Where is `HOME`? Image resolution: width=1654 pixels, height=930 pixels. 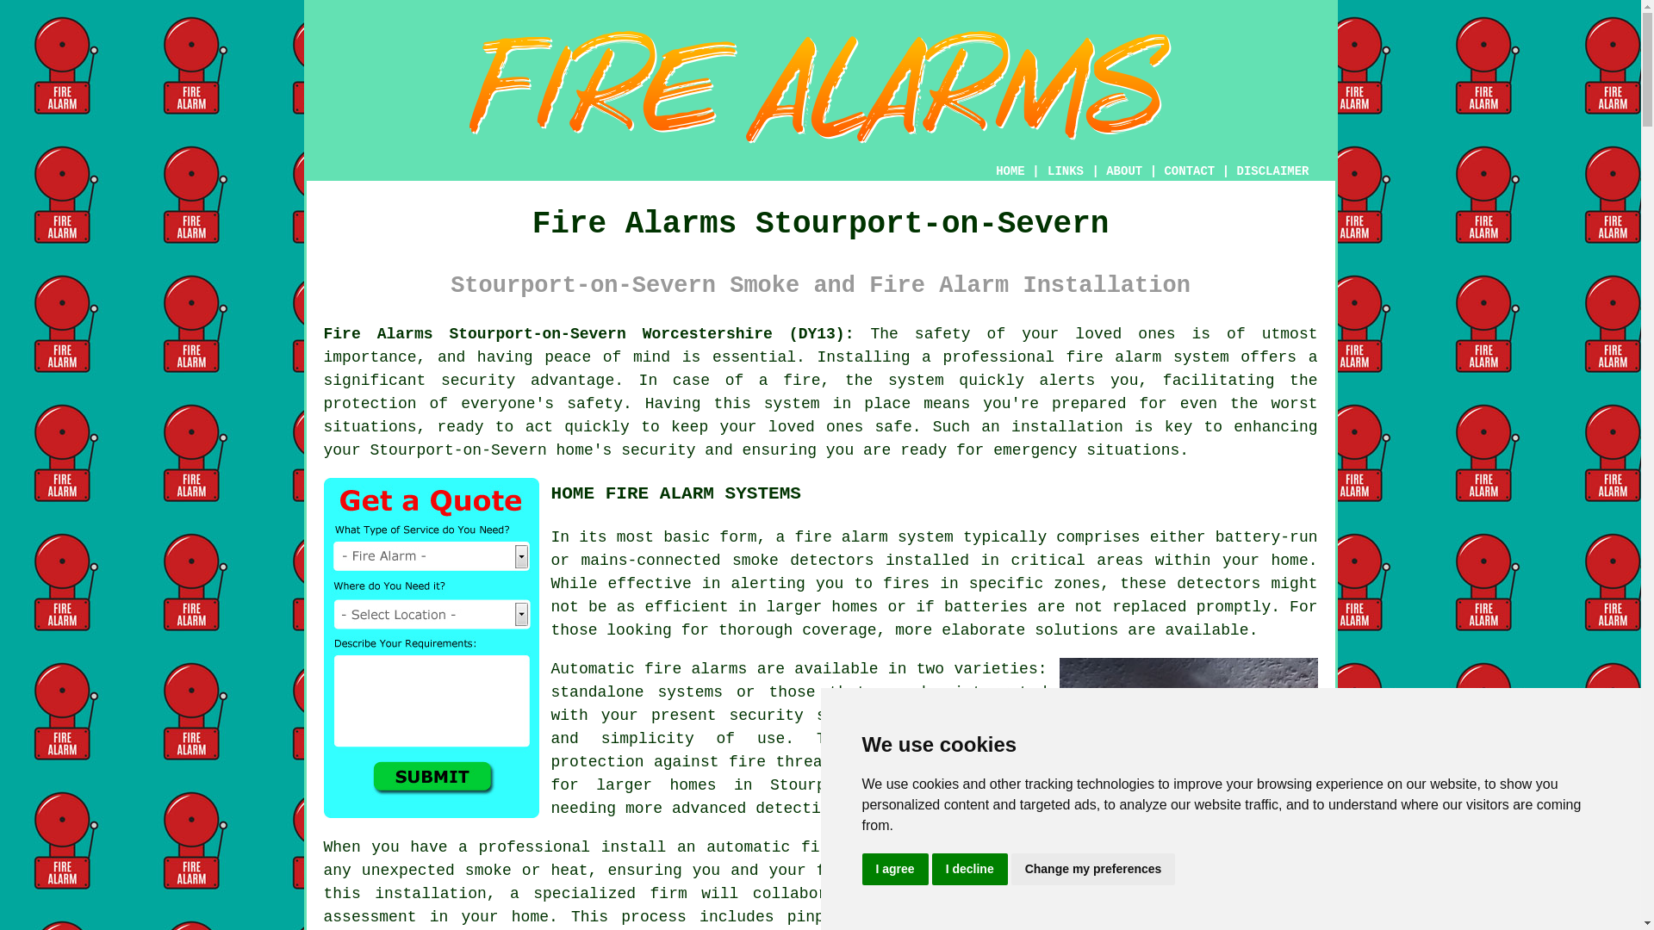
HOME is located at coordinates (1010, 171).